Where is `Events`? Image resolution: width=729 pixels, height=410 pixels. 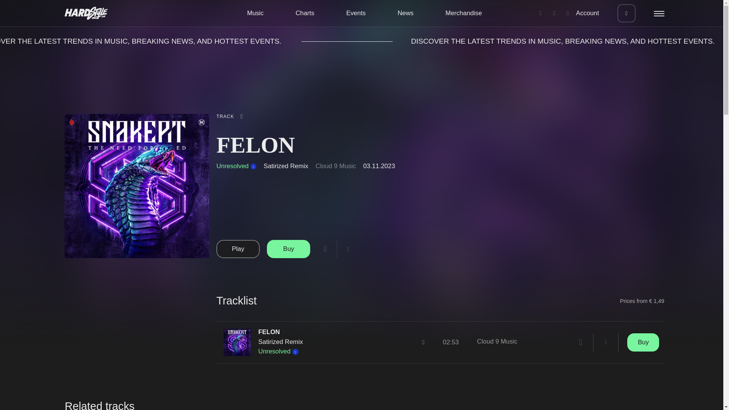 Events is located at coordinates (356, 13).